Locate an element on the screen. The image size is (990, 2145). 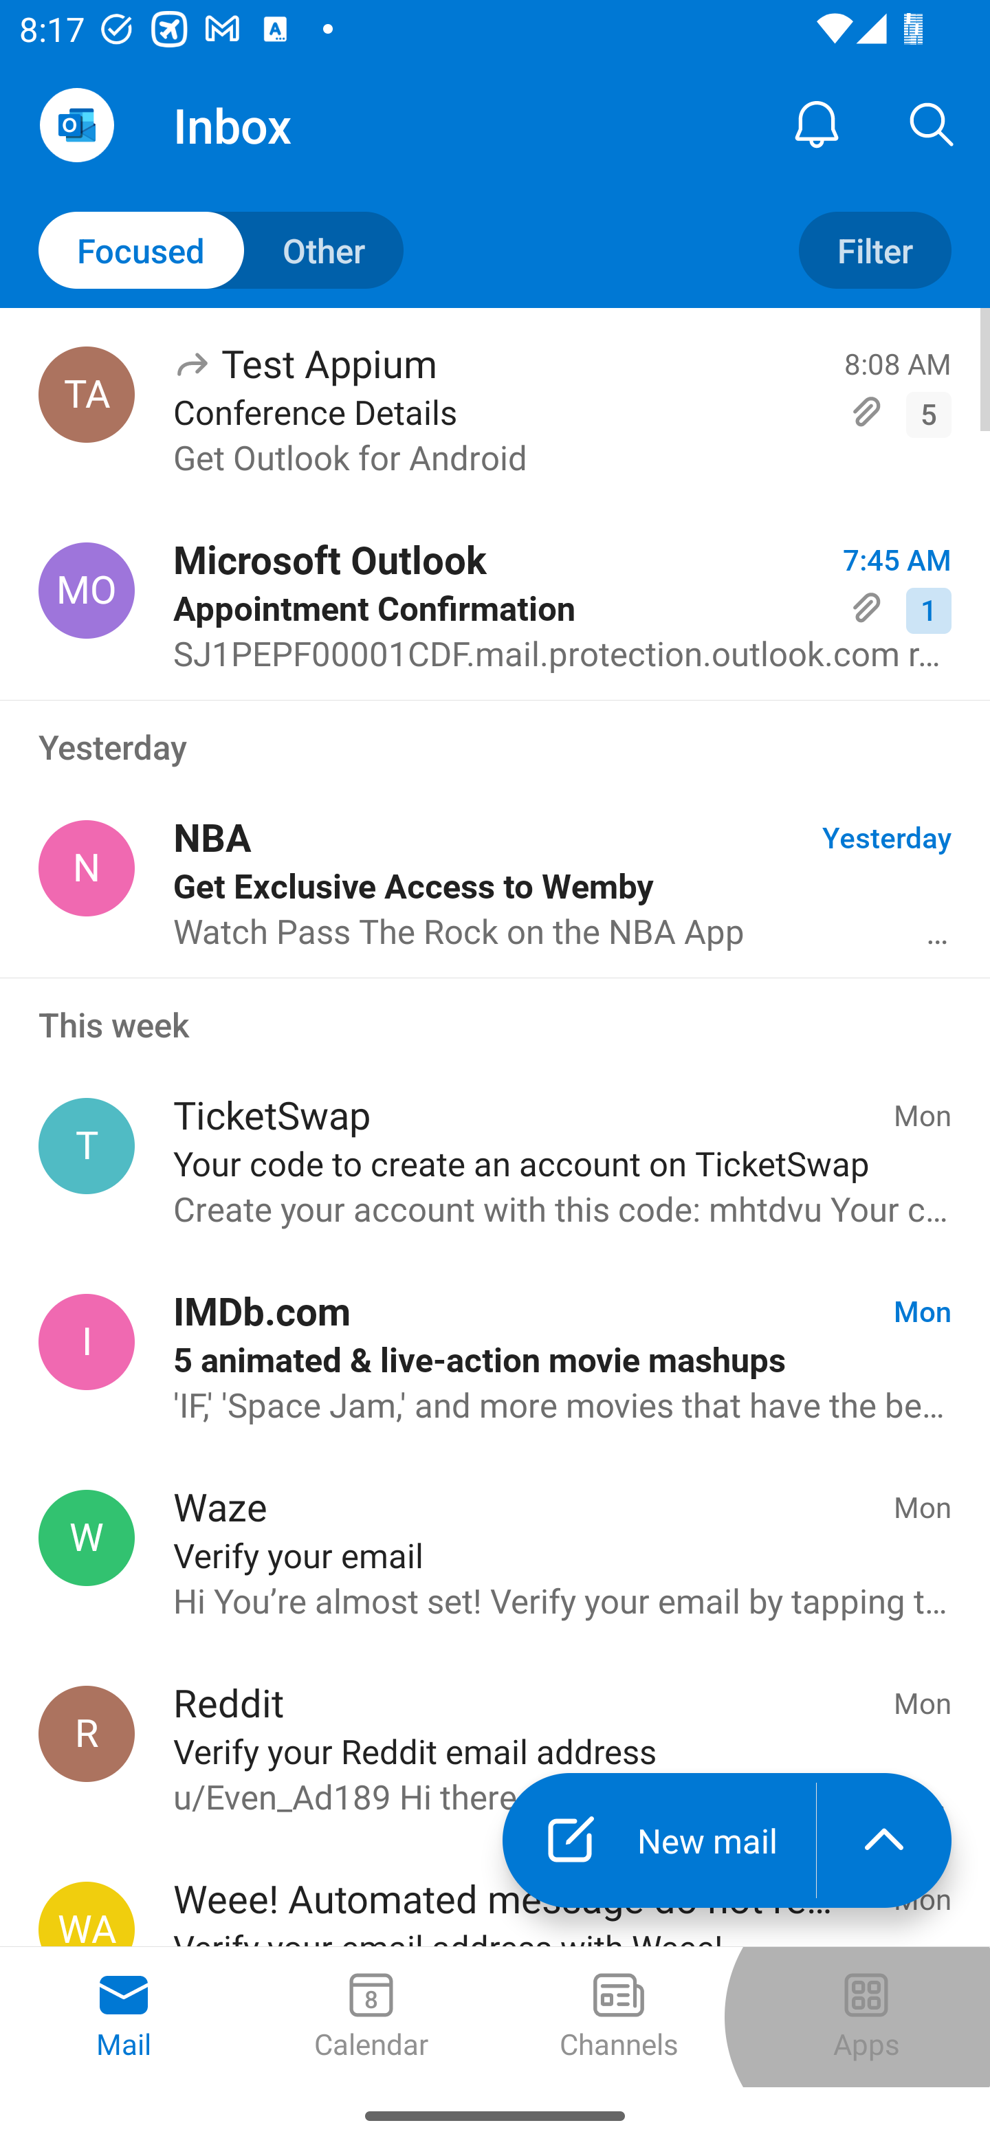
Notification Center is located at coordinates (817, 124).